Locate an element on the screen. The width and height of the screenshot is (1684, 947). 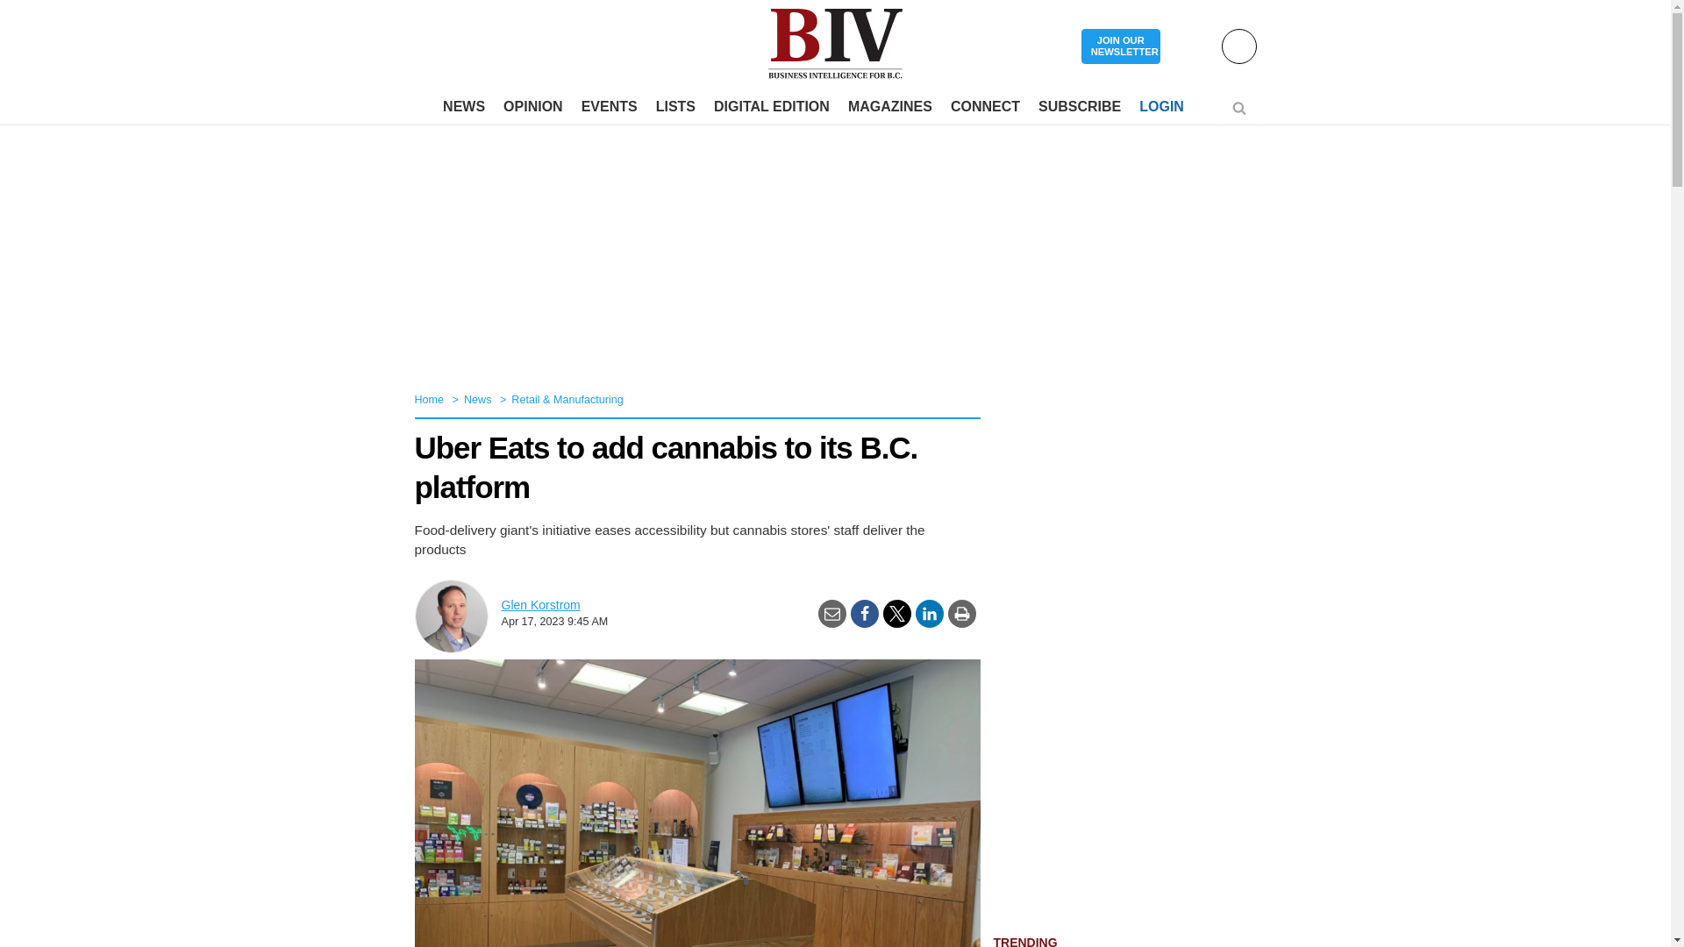
LISTS is located at coordinates (675, 107).